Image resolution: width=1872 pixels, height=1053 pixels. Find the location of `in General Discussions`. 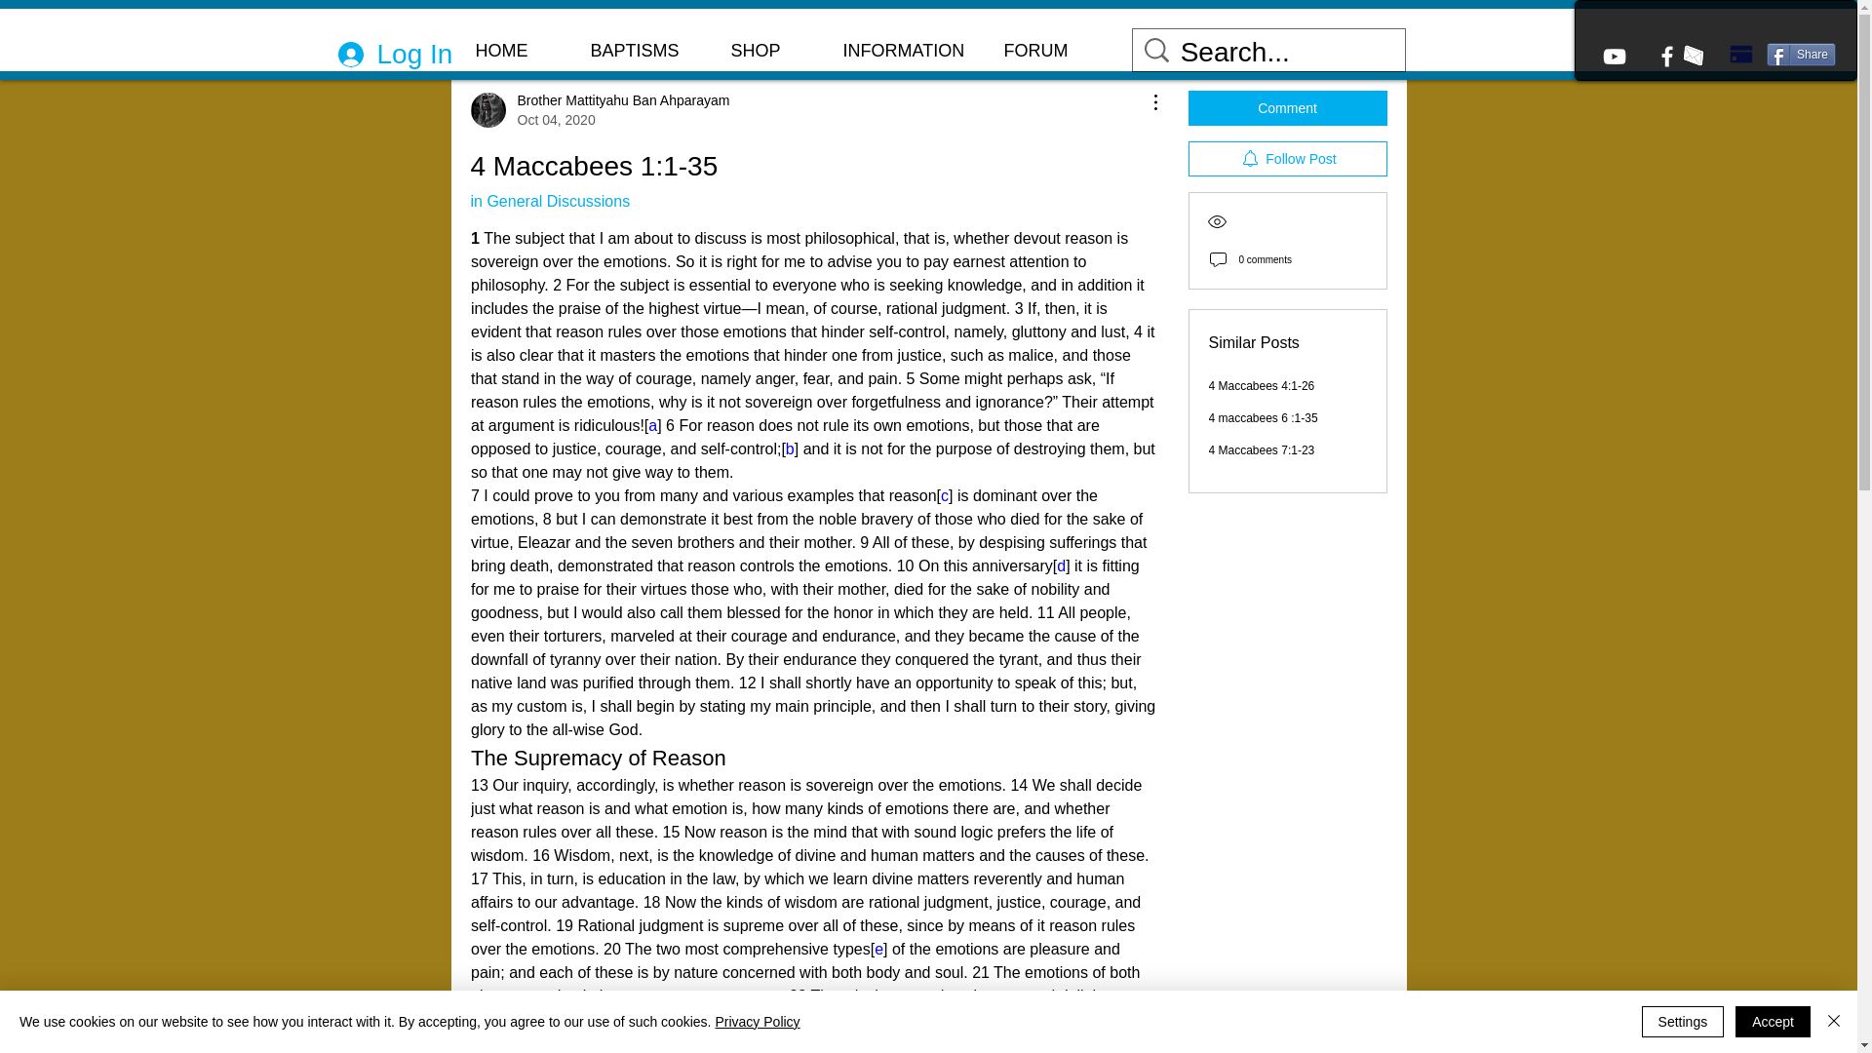

in General Discussions is located at coordinates (382, 54).